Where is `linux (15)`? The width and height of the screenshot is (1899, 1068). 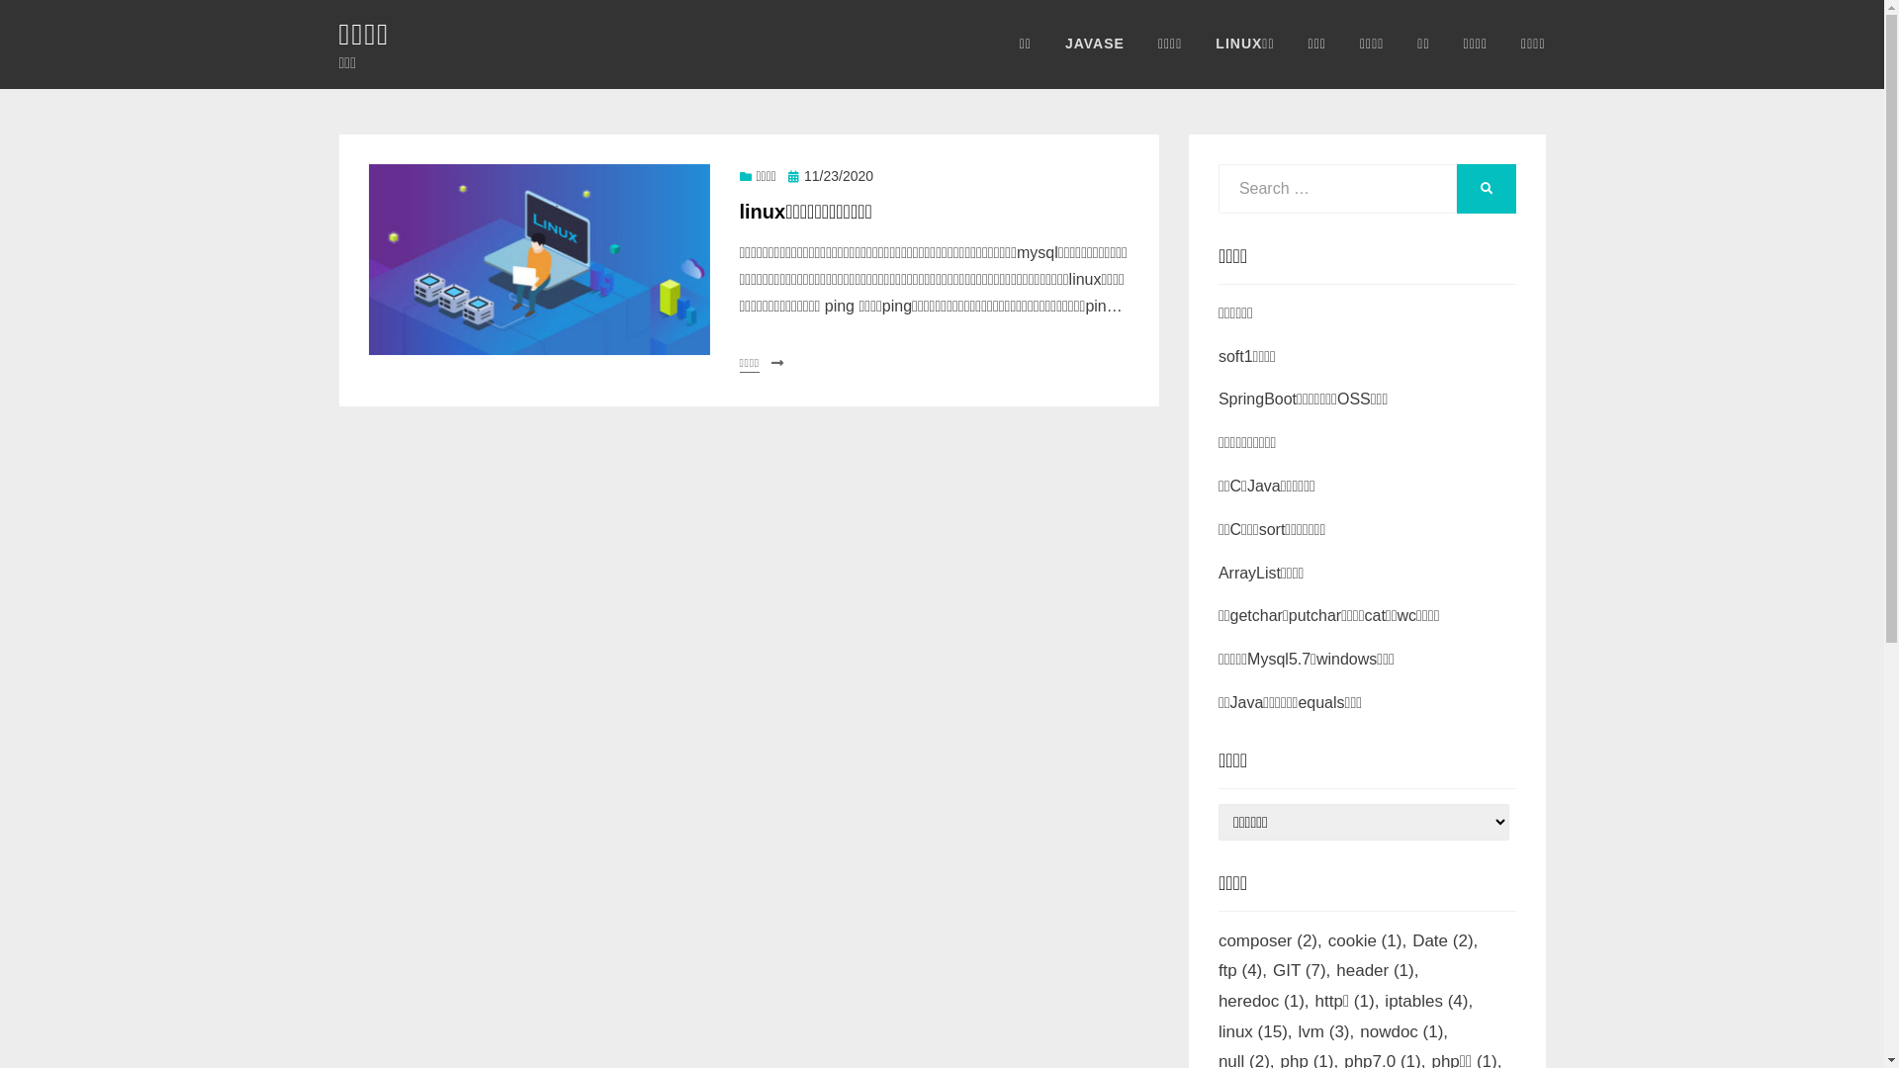
linux (15) is located at coordinates (1258, 1032).